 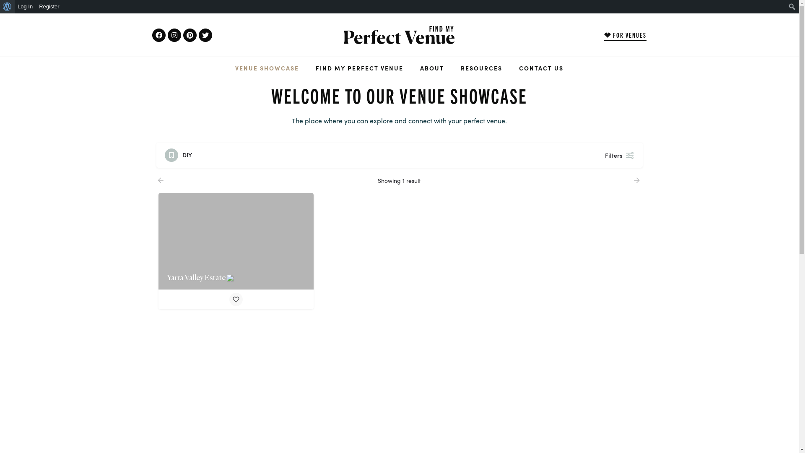 What do you see at coordinates (49, 7) in the screenshot?
I see `Register` at bounding box center [49, 7].